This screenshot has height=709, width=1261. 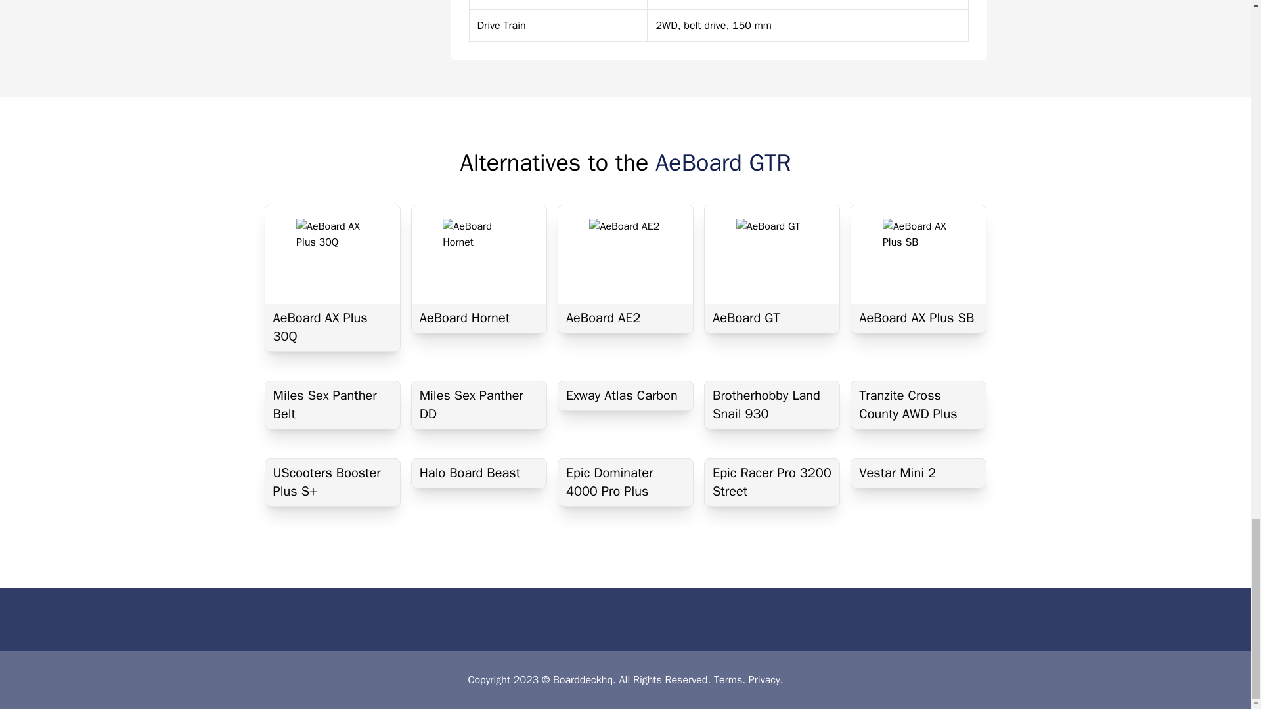 I want to click on Miles Sex Panther DD, so click(x=479, y=405).